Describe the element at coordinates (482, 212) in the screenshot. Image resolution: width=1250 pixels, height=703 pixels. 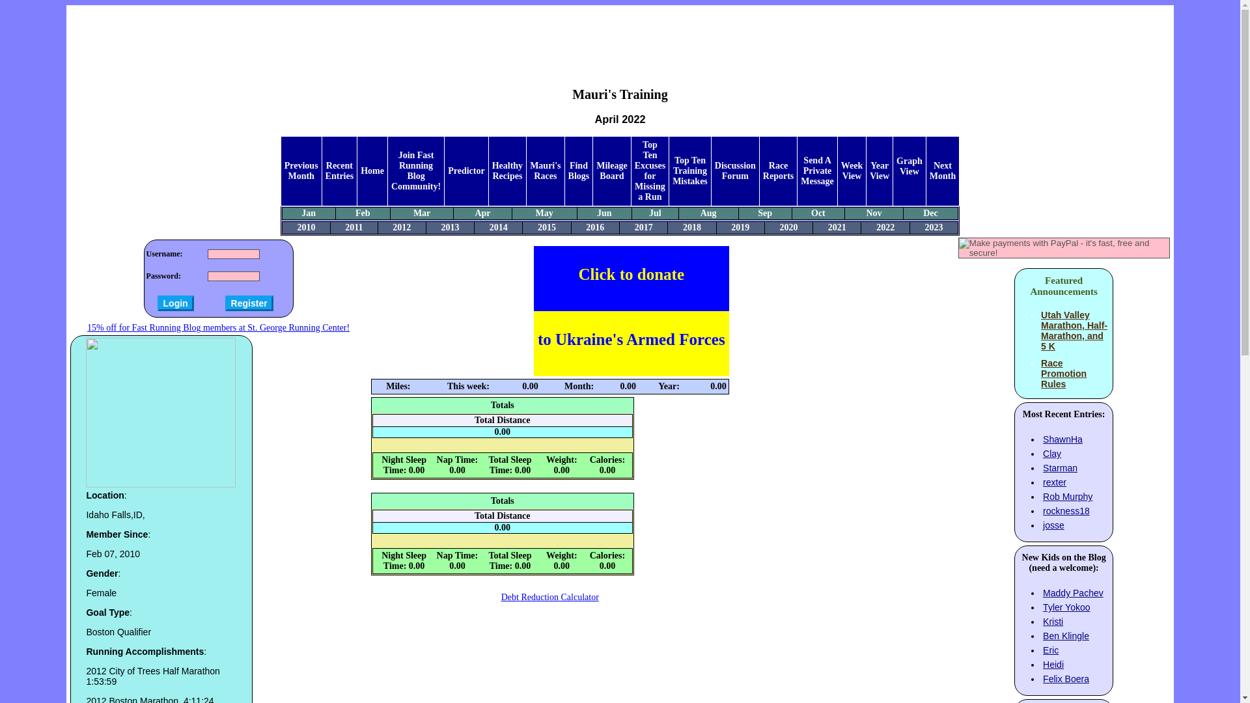
I see `Apr` at that location.